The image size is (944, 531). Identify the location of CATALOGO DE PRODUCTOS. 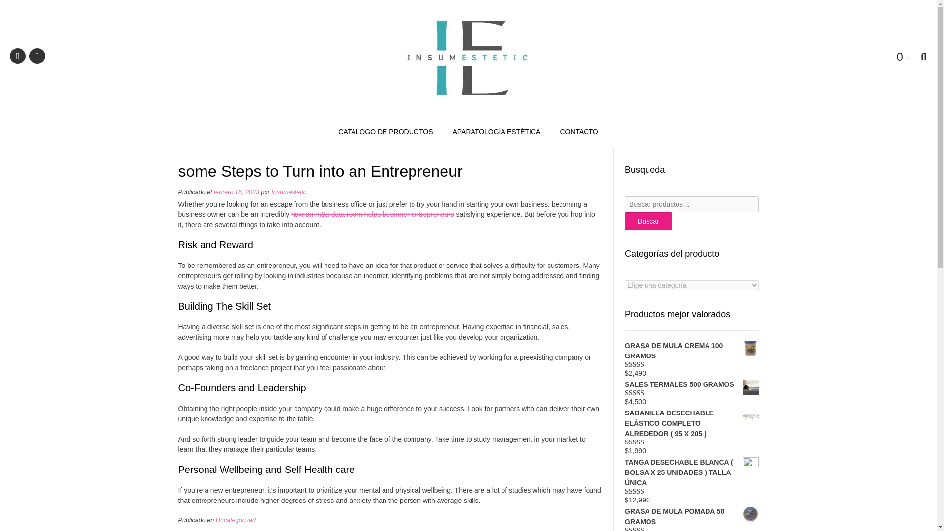
(385, 132).